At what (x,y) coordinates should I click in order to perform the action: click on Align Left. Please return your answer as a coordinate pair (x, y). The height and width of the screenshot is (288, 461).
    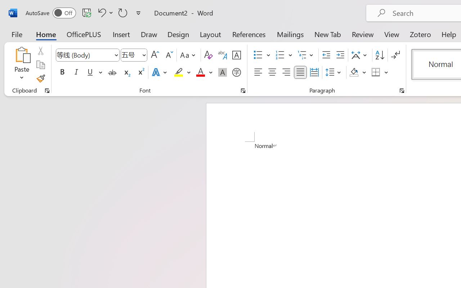
    Looking at the image, I should click on (258, 72).